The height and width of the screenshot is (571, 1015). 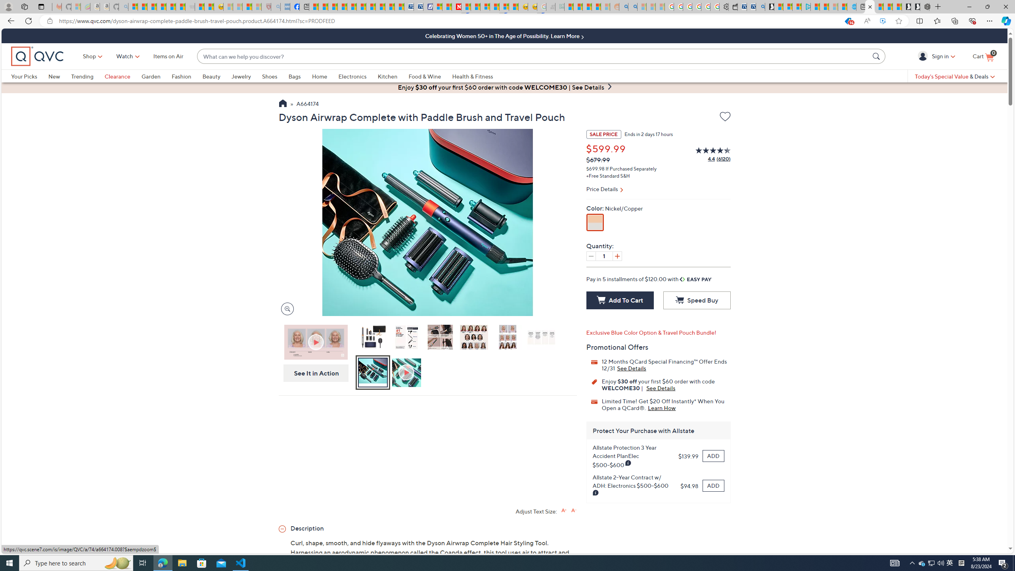 What do you see at coordinates (266, 7) in the screenshot?
I see `Robert H. Shmerling, MD - Harvard Health - Sleeping` at bounding box center [266, 7].